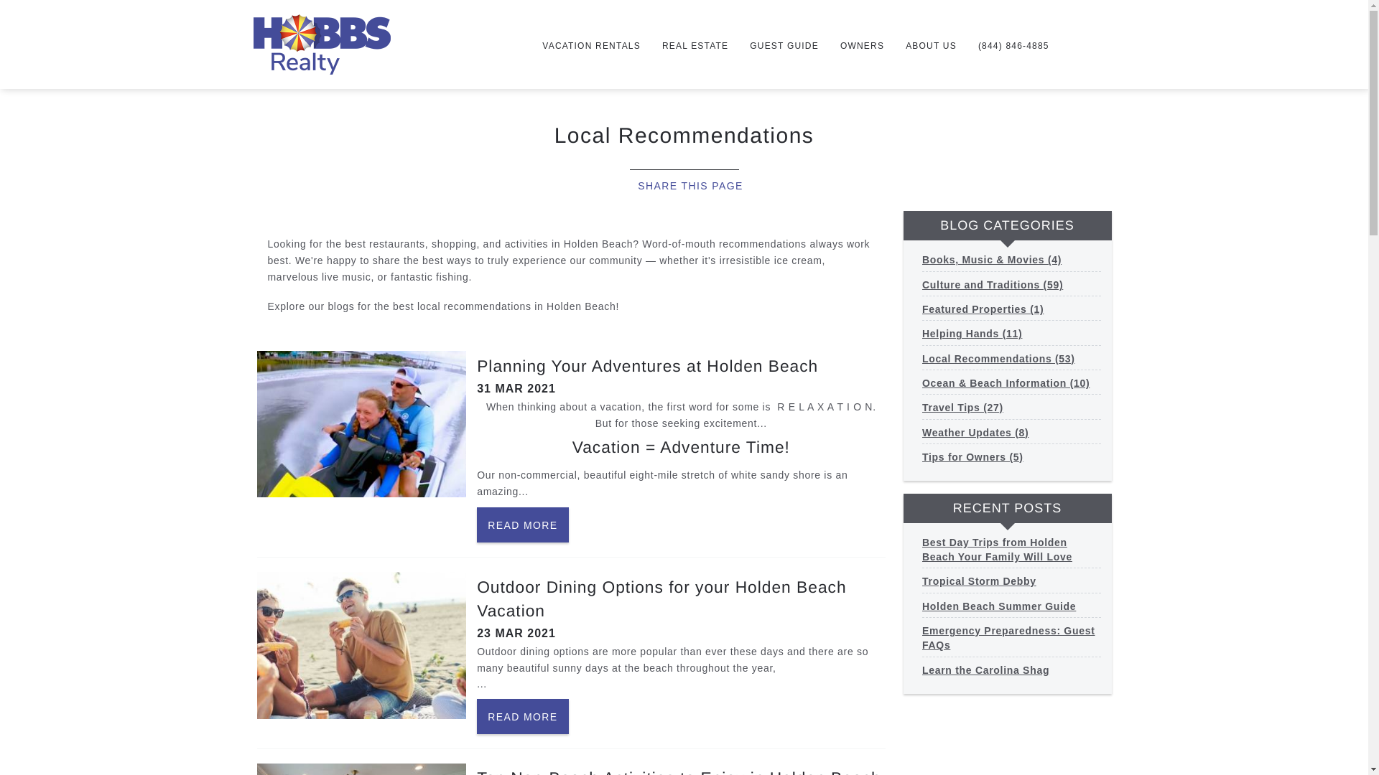 This screenshot has height=775, width=1379. What do you see at coordinates (1069, 44) in the screenshot?
I see `Webcam` at bounding box center [1069, 44].